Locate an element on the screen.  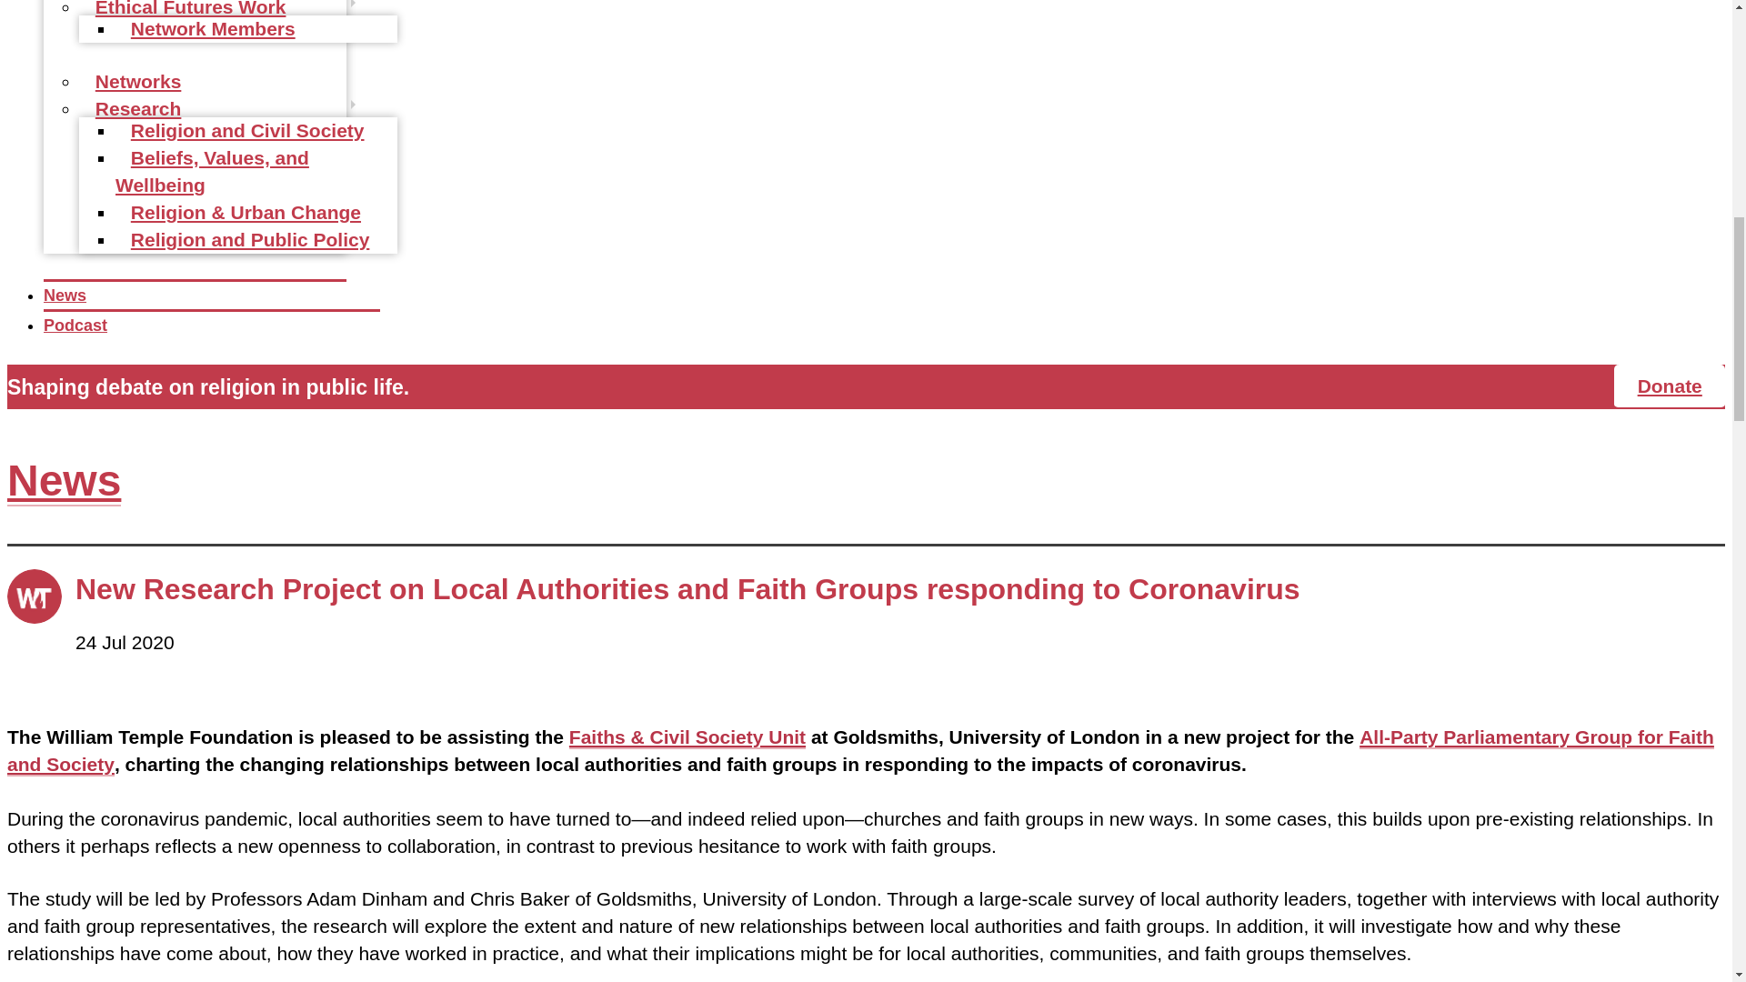
All-Party Parliamentary Group for Faith and Society is located at coordinates (860, 751).